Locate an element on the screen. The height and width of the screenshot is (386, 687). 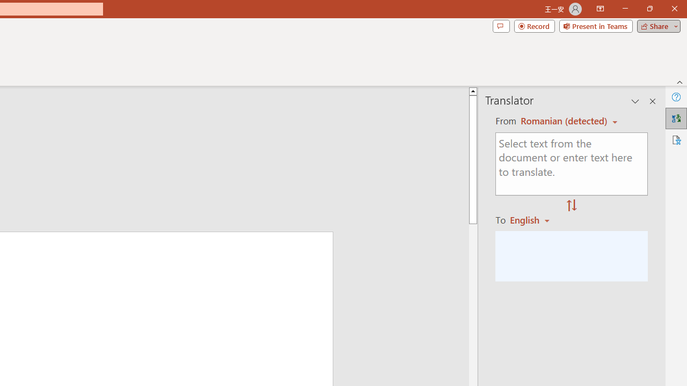
Minimize is located at coordinates (625, 9).